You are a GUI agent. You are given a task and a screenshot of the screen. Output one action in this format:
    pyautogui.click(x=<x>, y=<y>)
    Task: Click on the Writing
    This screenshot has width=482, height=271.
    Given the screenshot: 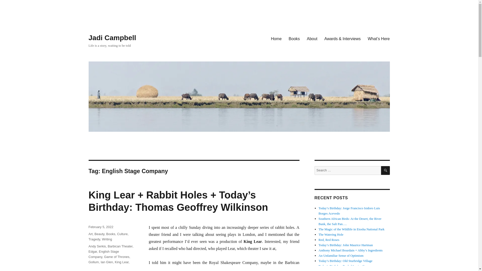 What is the action you would take?
    pyautogui.click(x=107, y=239)
    